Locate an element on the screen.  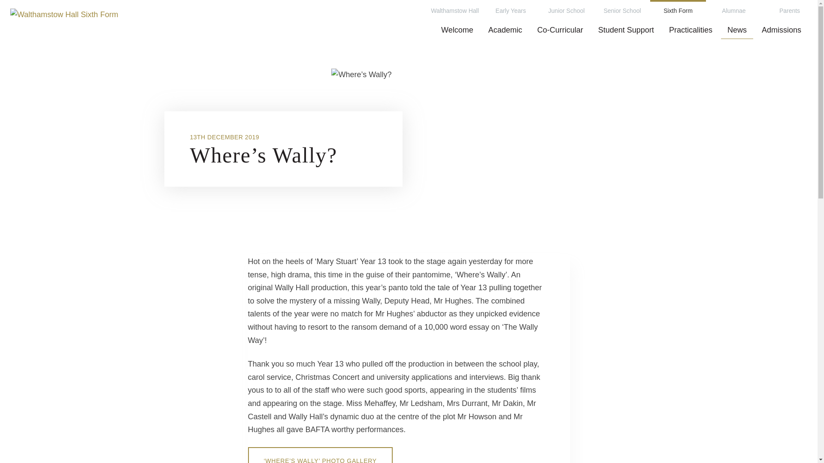
Senior School is located at coordinates (622, 10).